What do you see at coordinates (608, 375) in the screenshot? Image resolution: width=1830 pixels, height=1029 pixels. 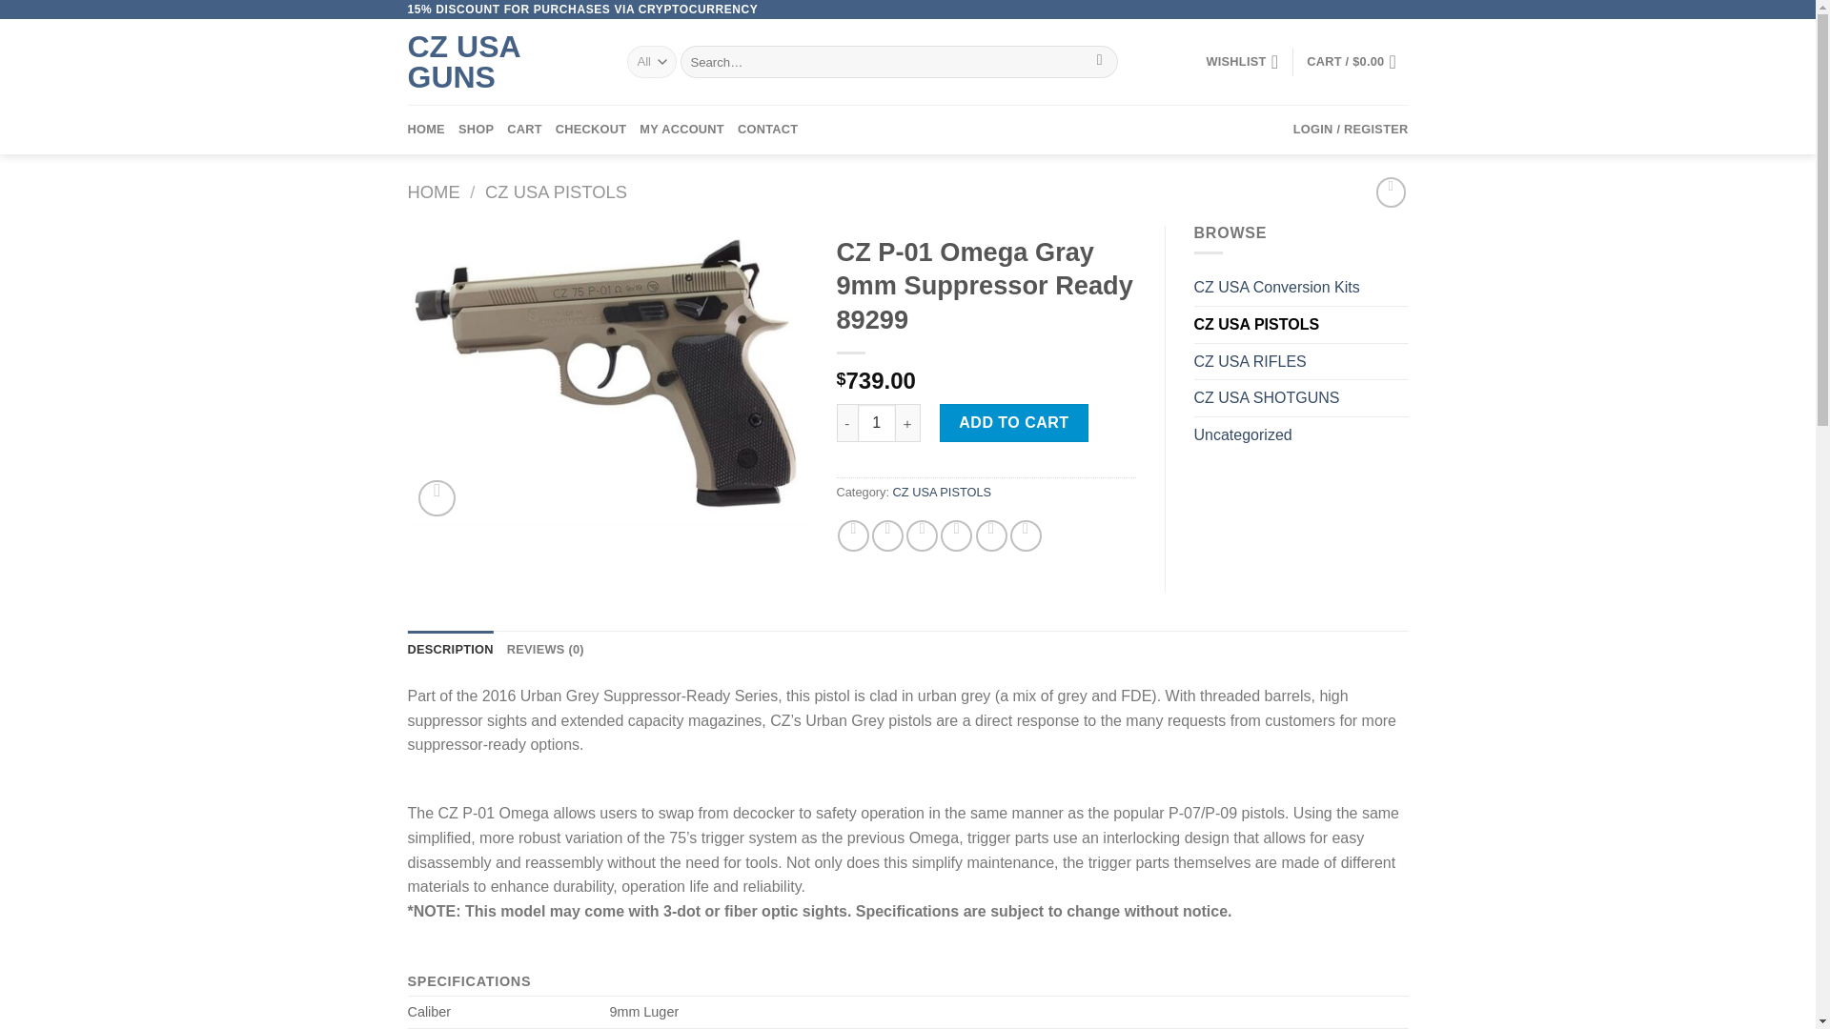 I see `Z84` at bounding box center [608, 375].